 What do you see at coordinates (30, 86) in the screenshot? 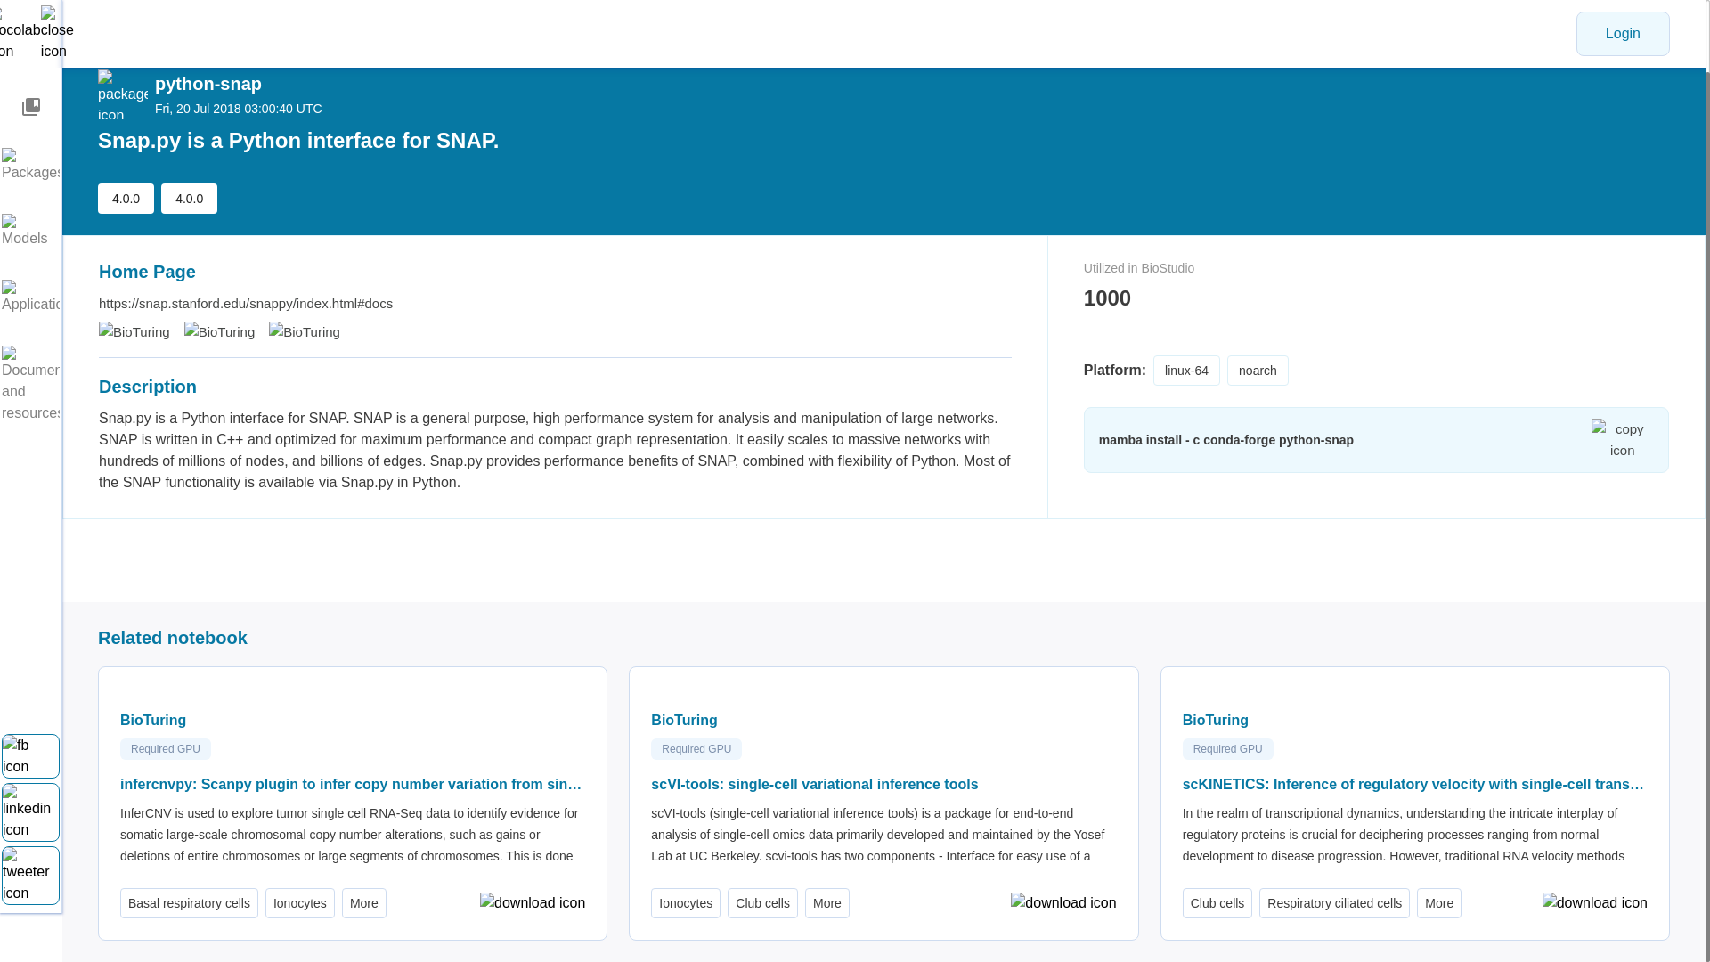
I see `Notebooks` at bounding box center [30, 86].